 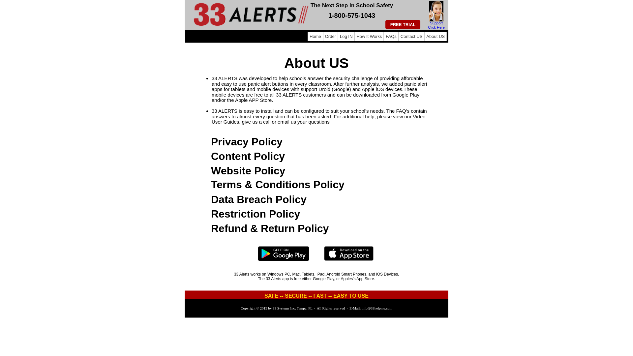 I want to click on 33 HelpME Google Play App Download Link, so click(x=284, y=260).